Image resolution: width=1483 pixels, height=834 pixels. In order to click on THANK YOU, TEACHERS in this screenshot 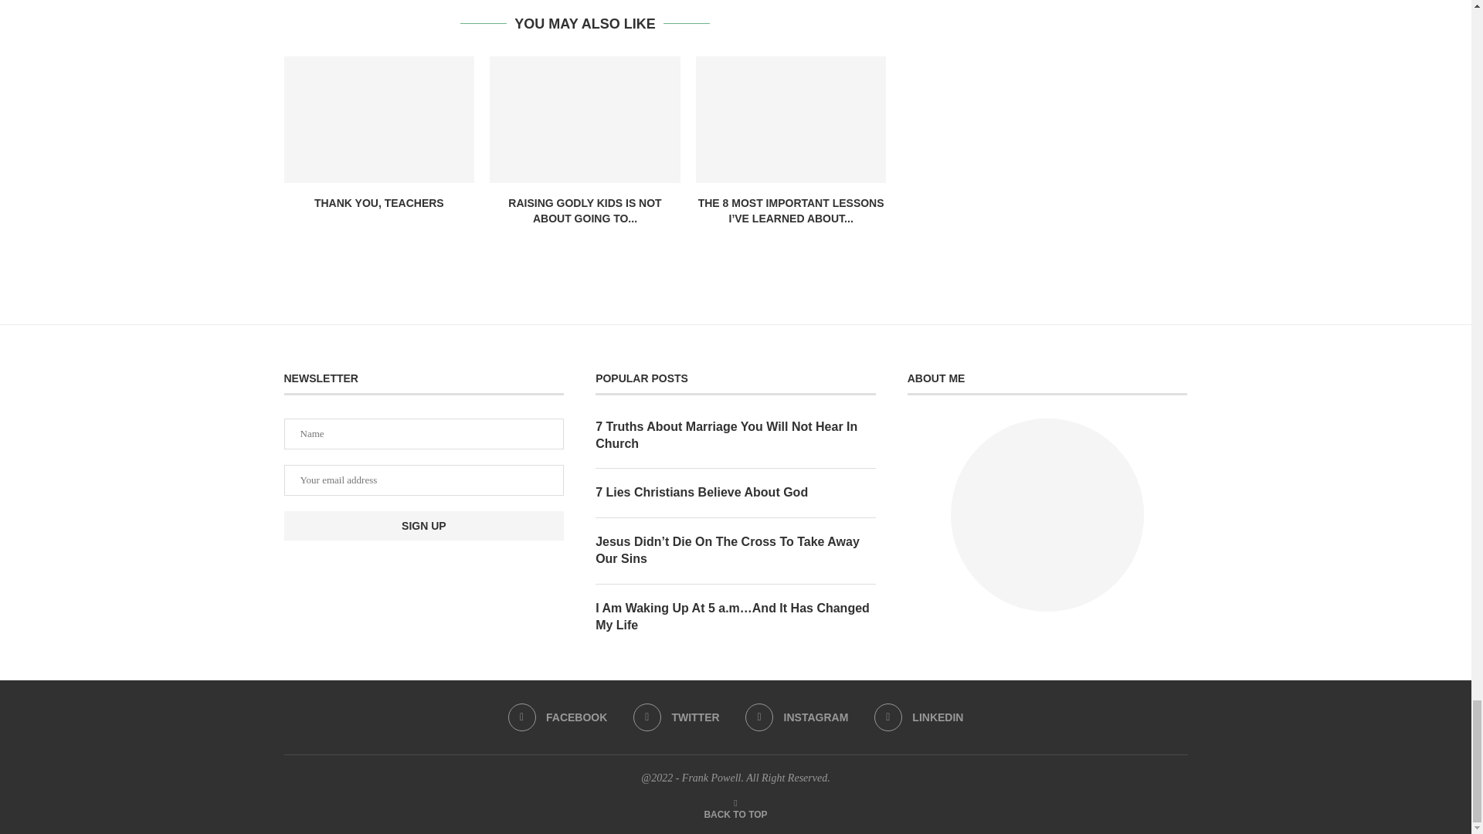, I will do `click(378, 202)`.